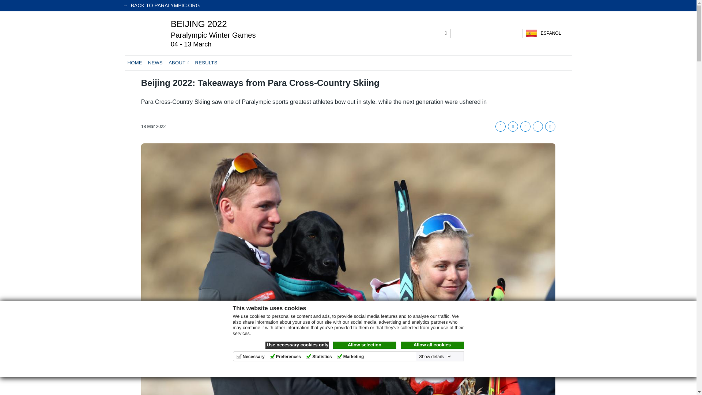  Describe the element at coordinates (434, 356) in the screenshot. I see `Show details` at that location.